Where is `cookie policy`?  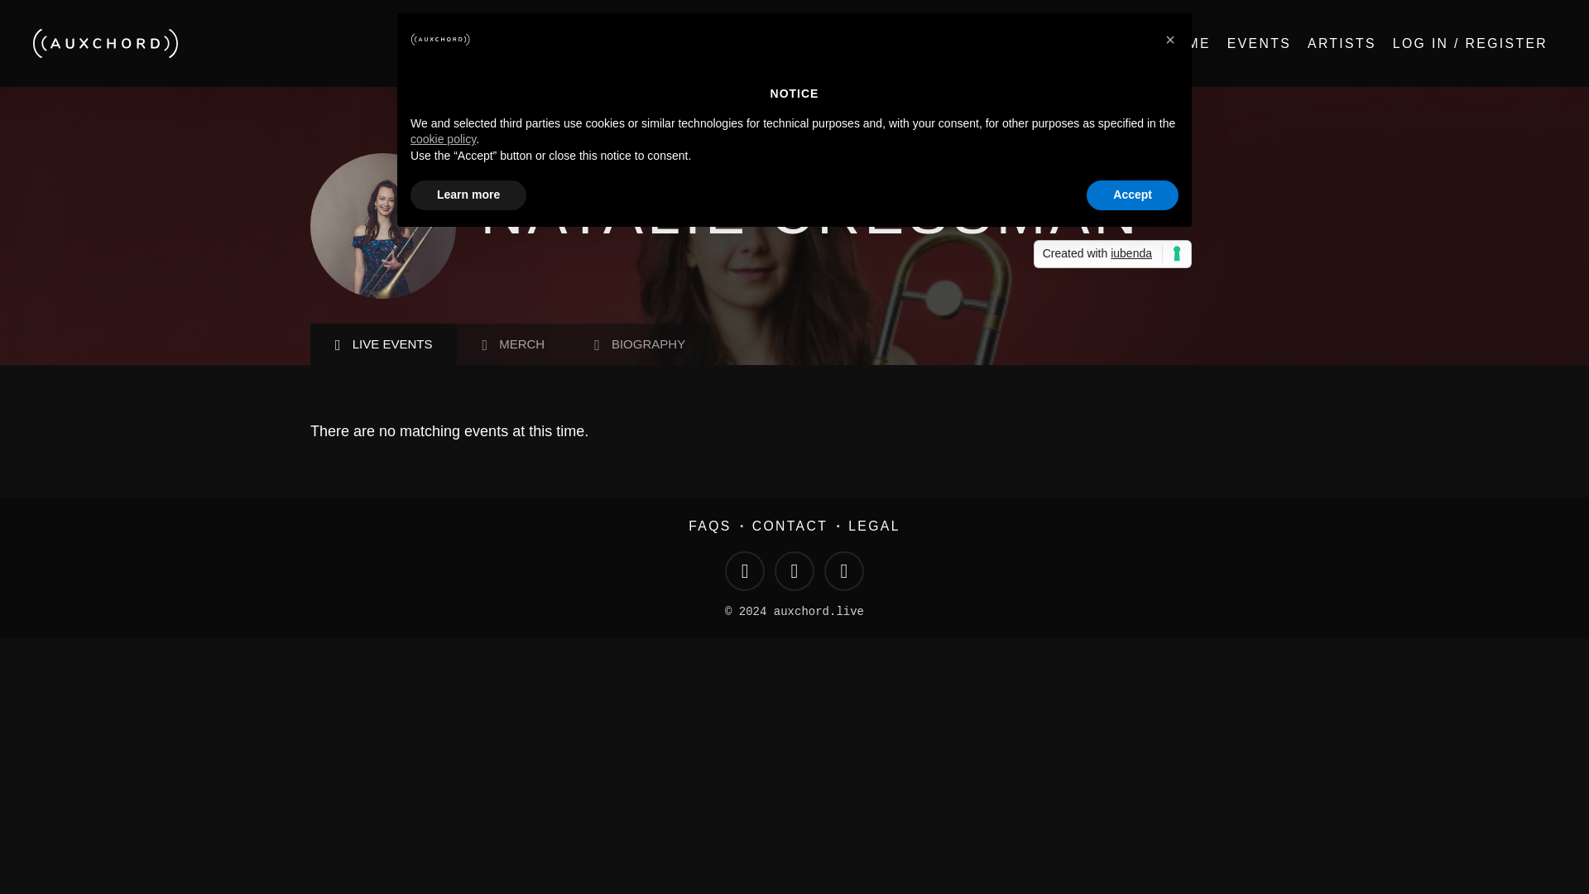
cookie policy is located at coordinates (442, 139).